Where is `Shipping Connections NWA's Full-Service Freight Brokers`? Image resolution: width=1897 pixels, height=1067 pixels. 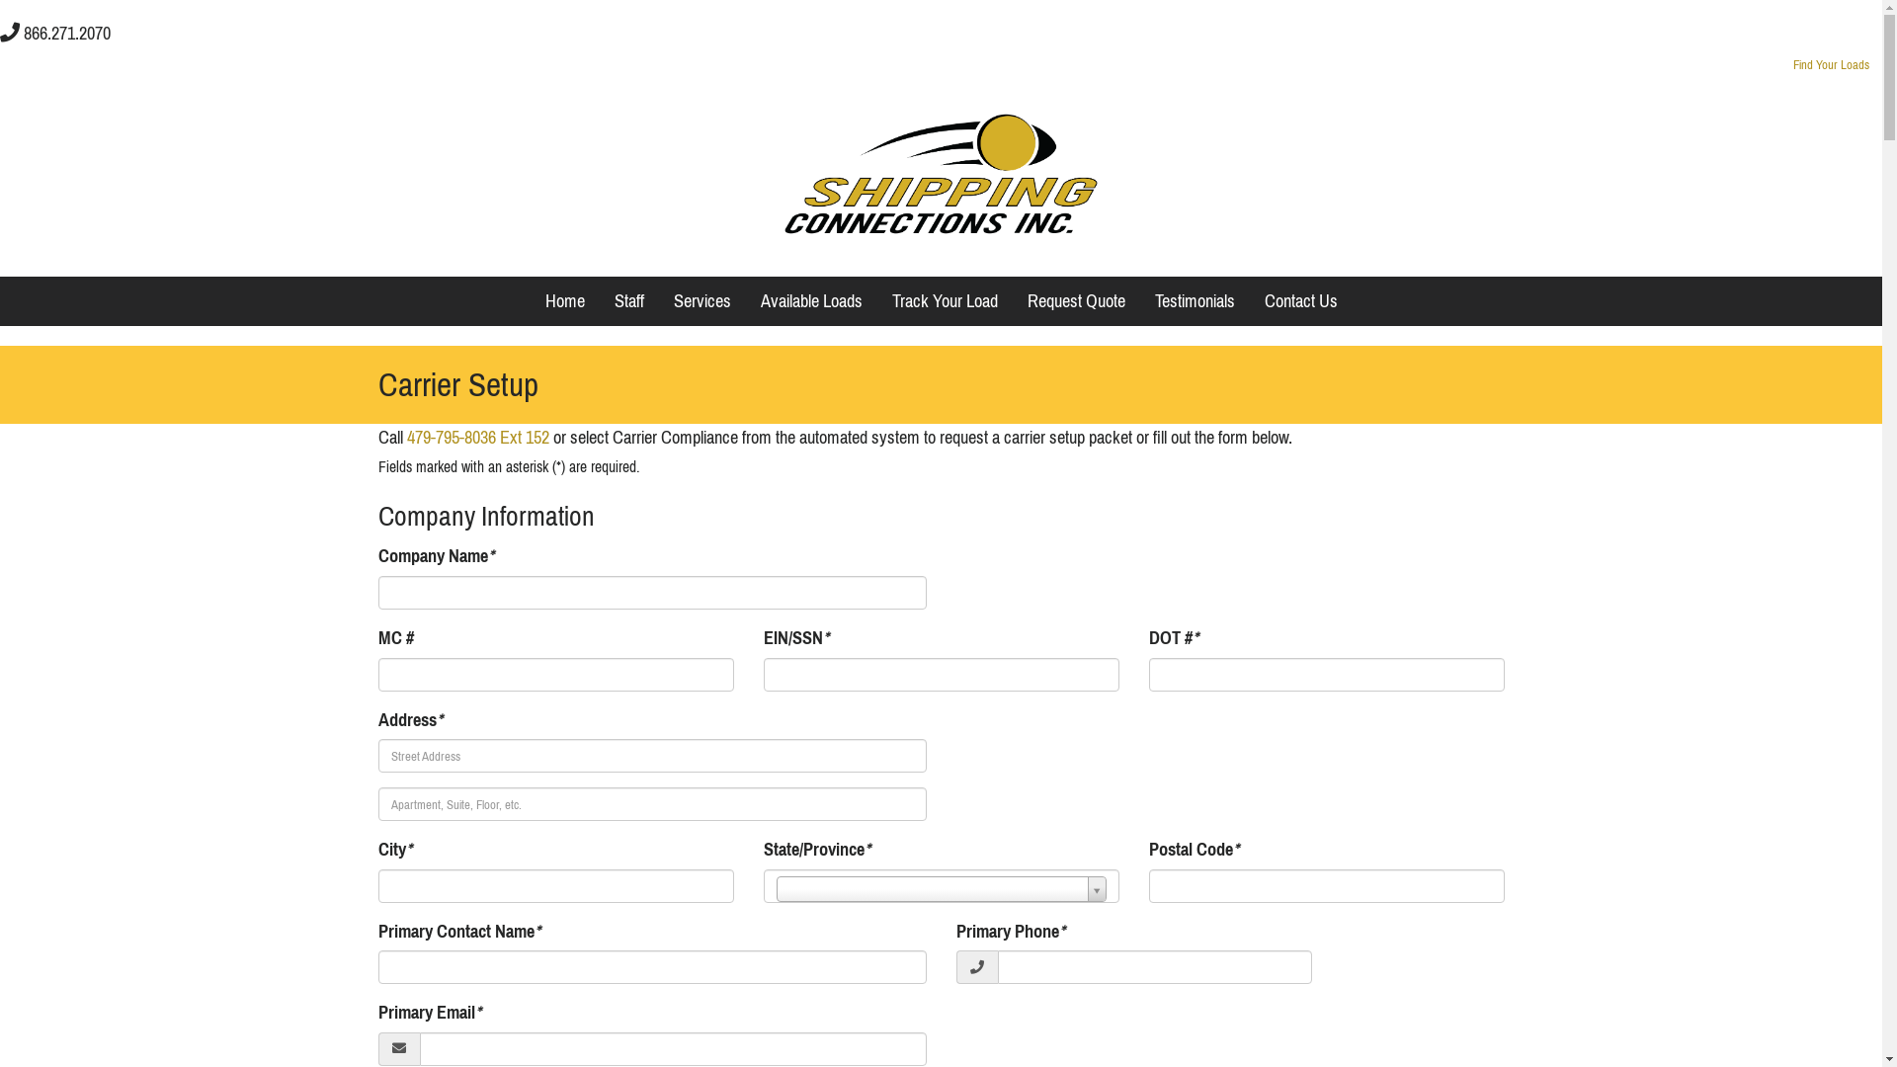 Shipping Connections NWA's Full-Service Freight Brokers is located at coordinates (941, 175).